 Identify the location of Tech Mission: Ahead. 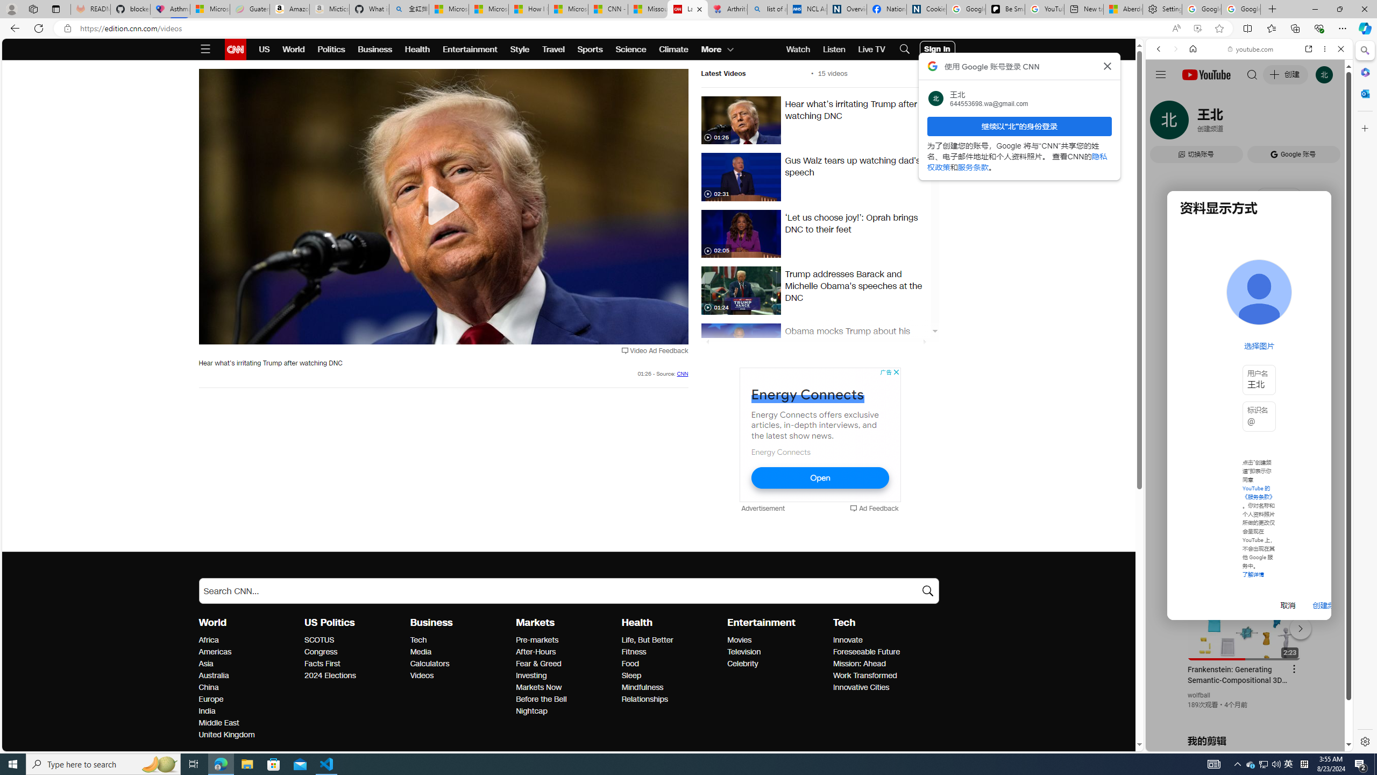
(859, 664).